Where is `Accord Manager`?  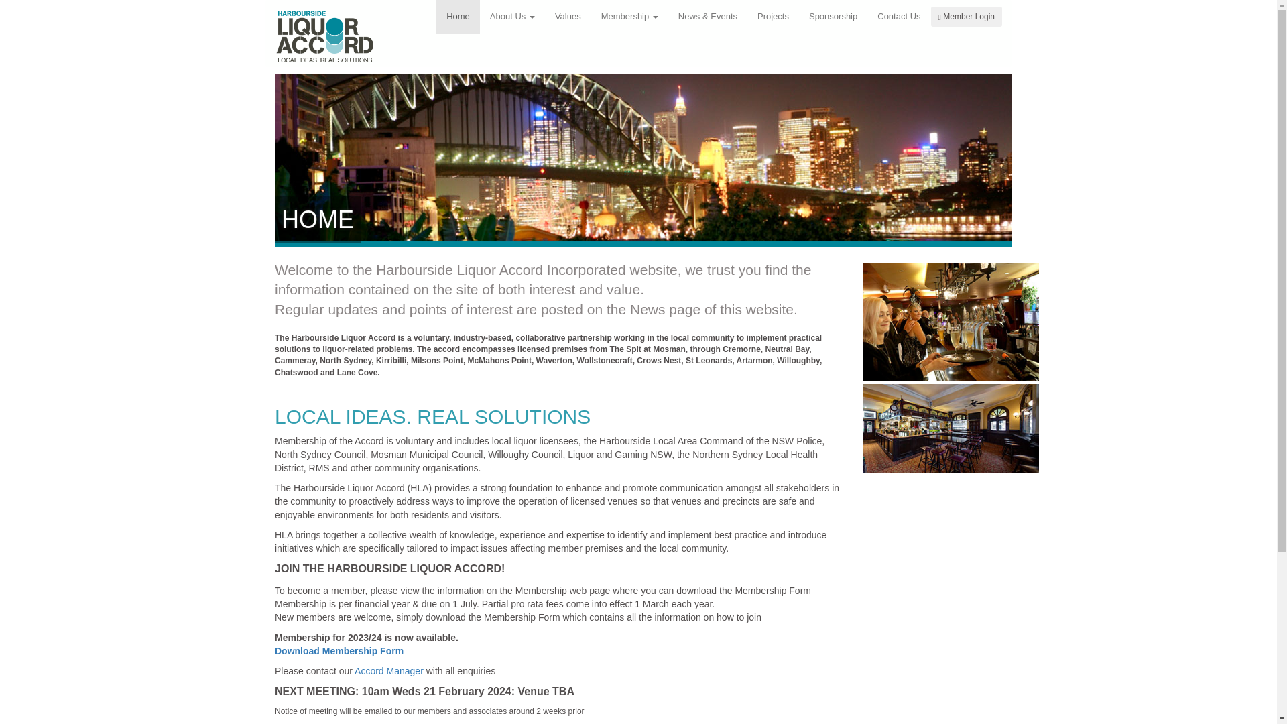
Accord Manager is located at coordinates (389, 671).